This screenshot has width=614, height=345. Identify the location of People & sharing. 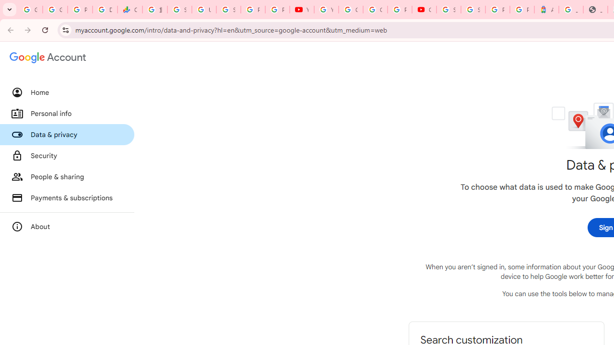
(67, 176).